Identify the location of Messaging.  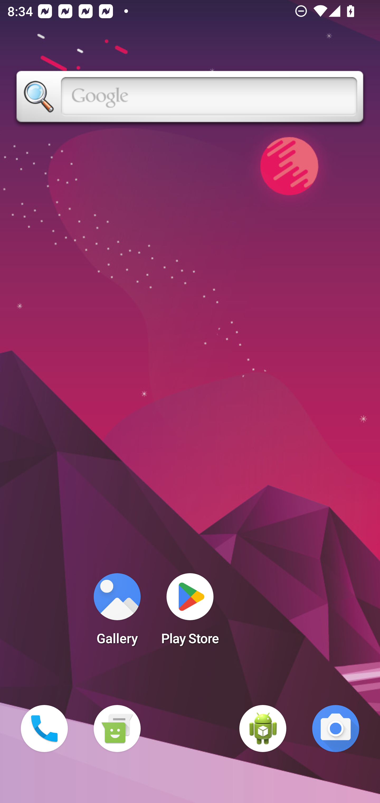
(117, 729).